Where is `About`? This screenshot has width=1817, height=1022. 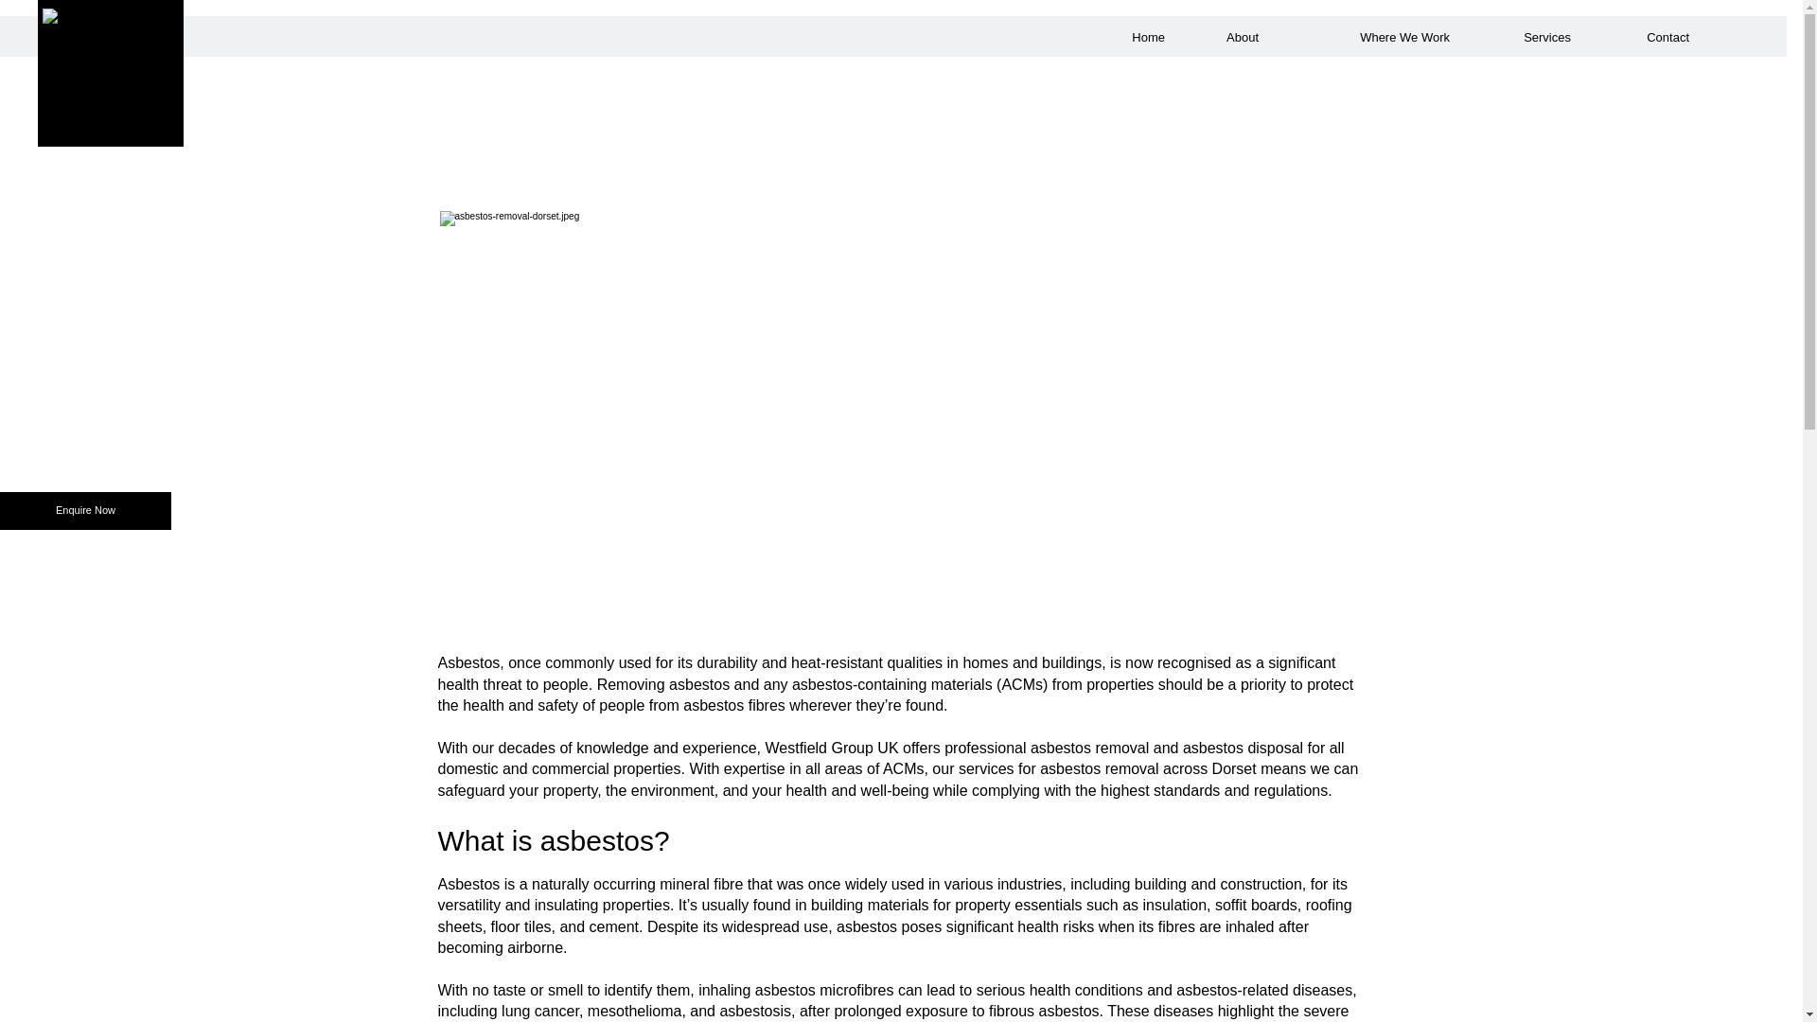 About is located at coordinates (1226, 38).